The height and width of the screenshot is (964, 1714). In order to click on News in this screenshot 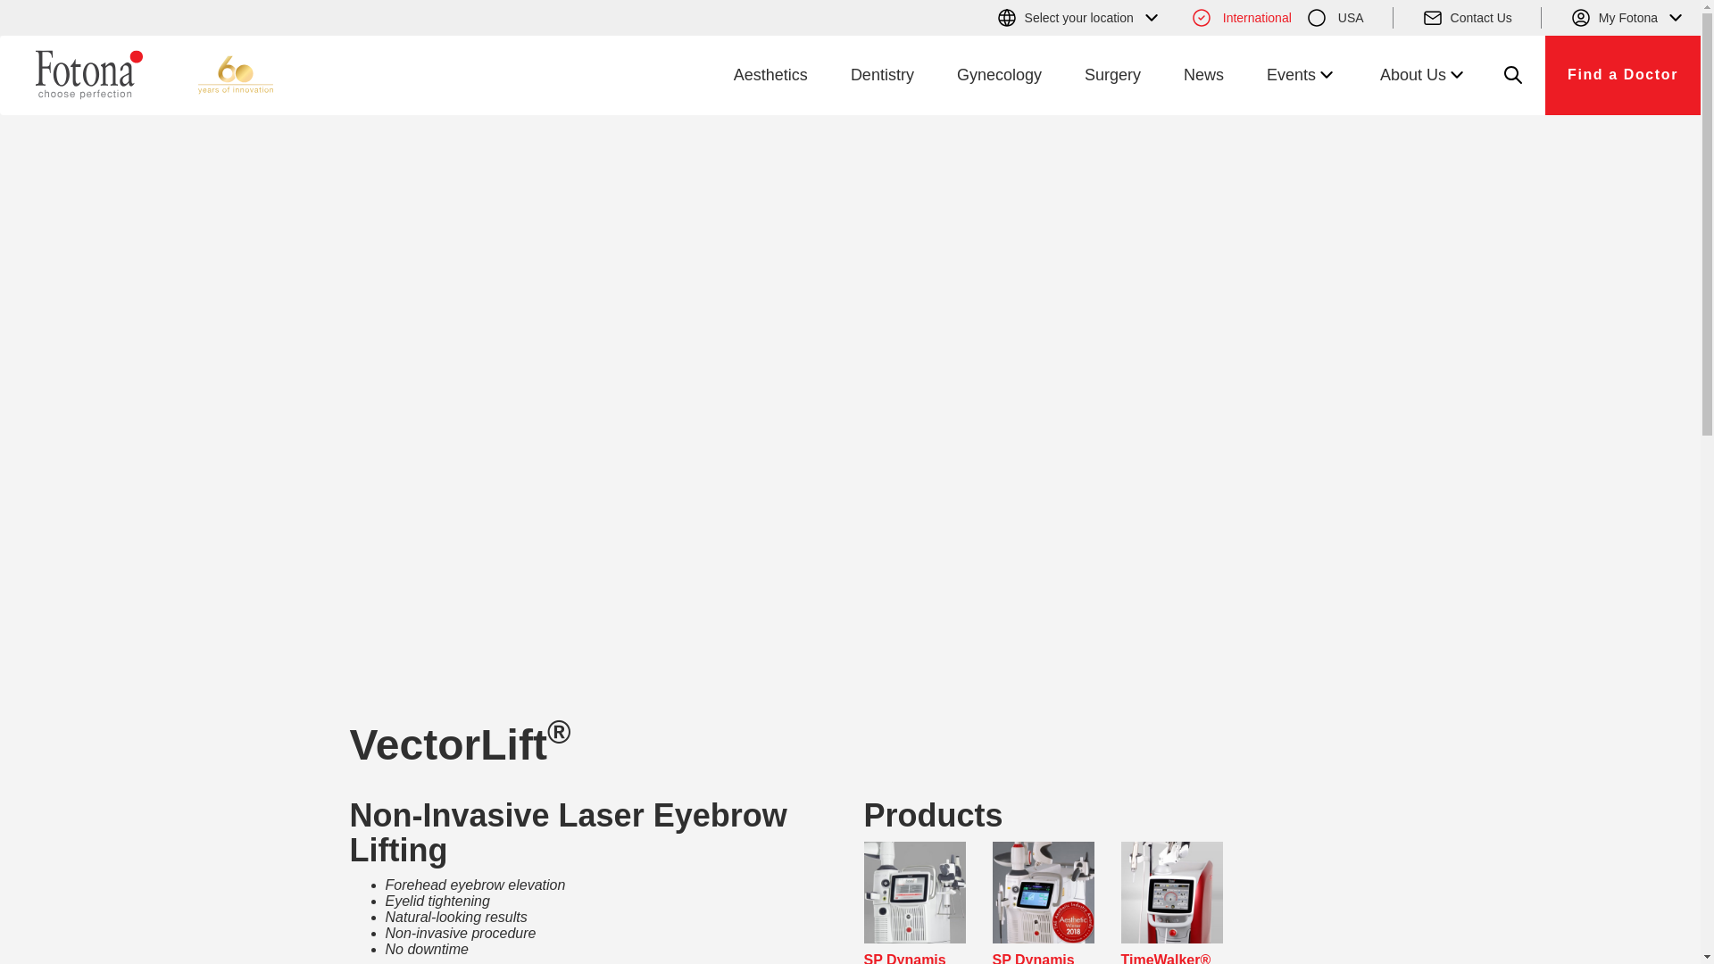, I will do `click(1203, 75)`.